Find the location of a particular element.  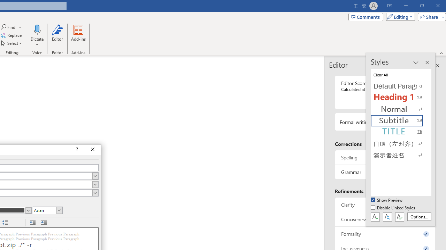

MSO Generic Control Container is located at coordinates (5, 223).